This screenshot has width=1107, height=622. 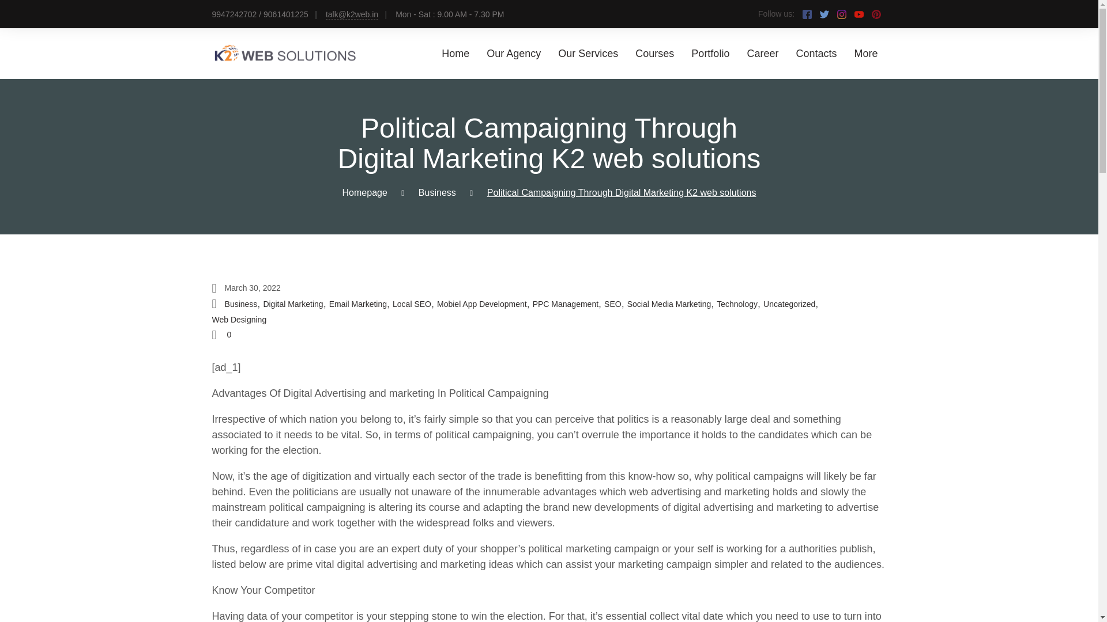 I want to click on Career, so click(x=762, y=53).